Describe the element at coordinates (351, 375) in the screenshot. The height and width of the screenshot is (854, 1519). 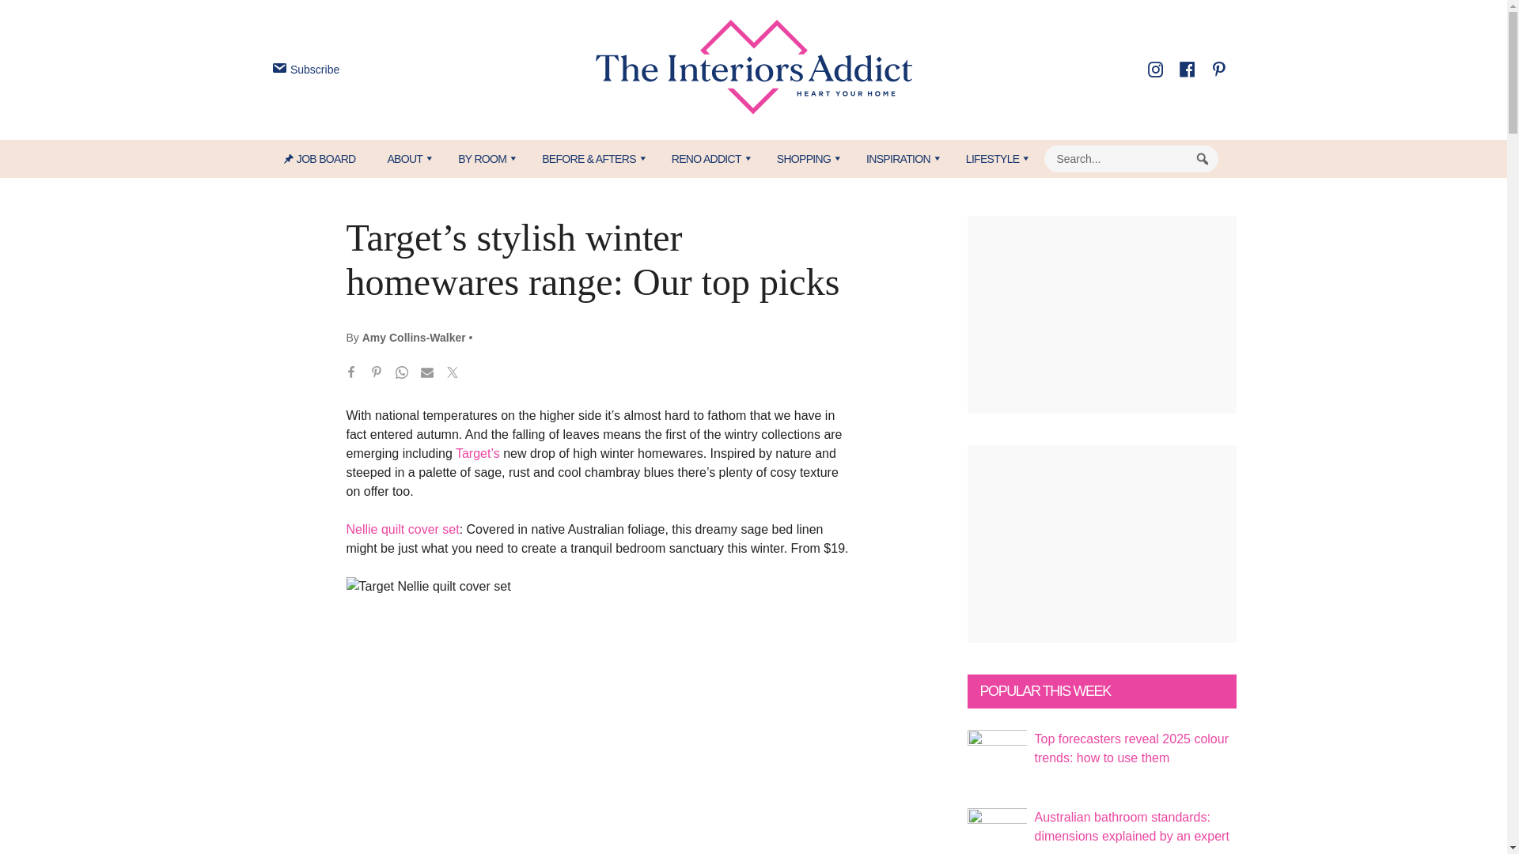
I see `Share on Facebook` at that location.